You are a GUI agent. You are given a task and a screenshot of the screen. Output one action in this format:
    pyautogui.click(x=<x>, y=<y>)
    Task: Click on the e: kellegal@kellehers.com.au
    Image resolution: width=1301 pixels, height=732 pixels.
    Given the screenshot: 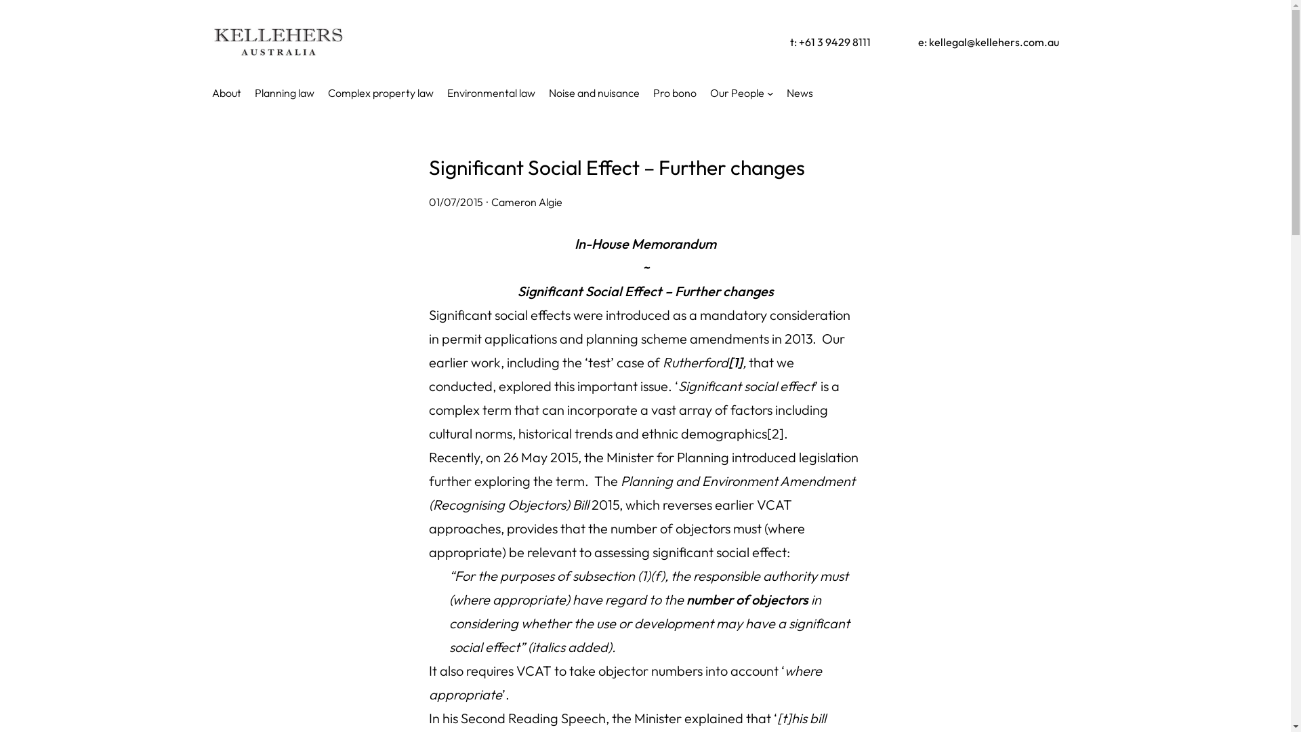 What is the action you would take?
    pyautogui.click(x=988, y=42)
    